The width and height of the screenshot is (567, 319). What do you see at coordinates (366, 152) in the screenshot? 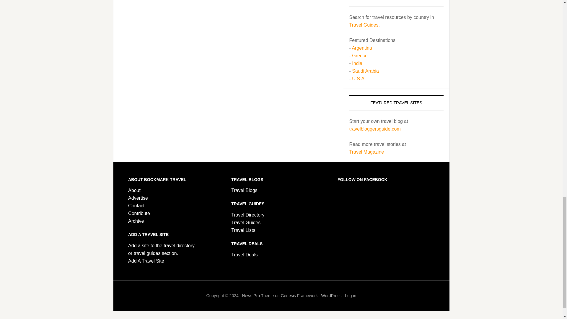
I see `Travel Magazine` at bounding box center [366, 152].